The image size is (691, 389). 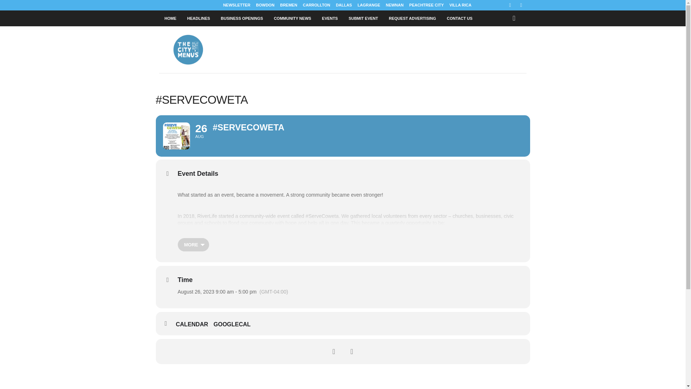 I want to click on COMMUNITY NEWS, so click(x=292, y=18).